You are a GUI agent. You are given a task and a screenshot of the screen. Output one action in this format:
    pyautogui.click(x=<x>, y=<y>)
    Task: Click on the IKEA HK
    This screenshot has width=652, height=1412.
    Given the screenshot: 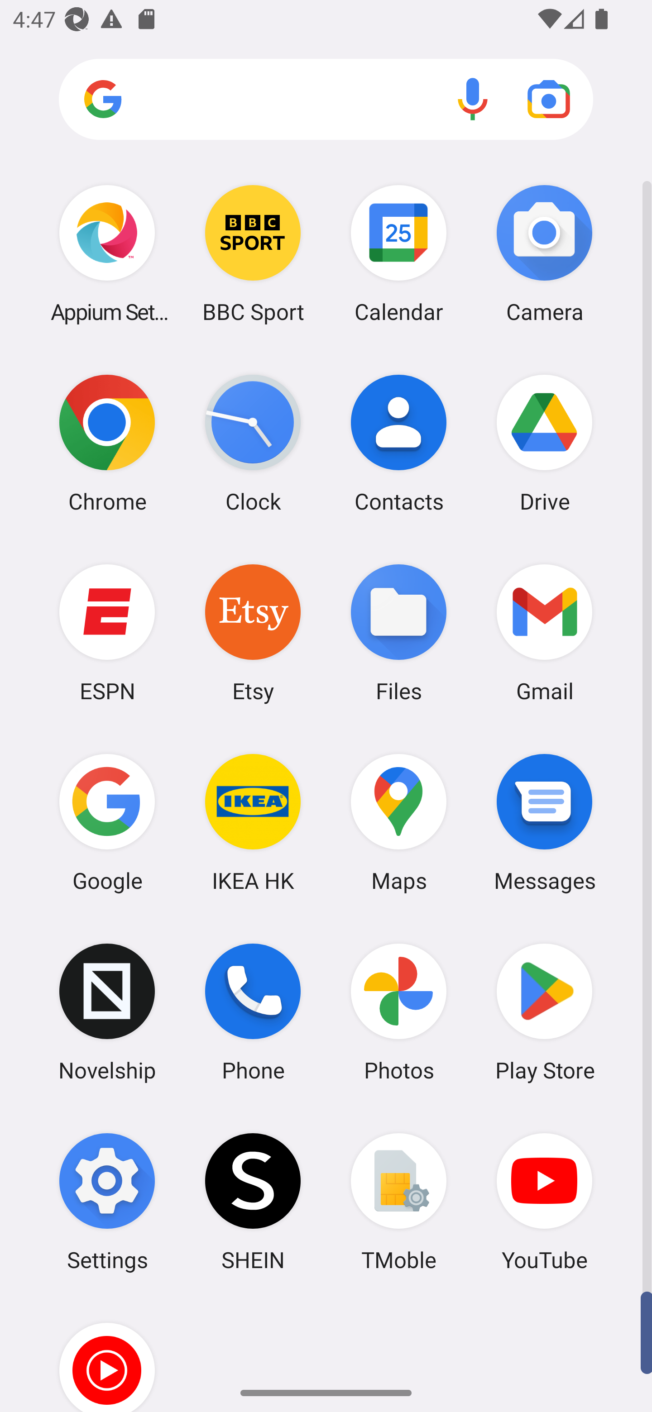 What is the action you would take?
    pyautogui.click(x=253, y=822)
    